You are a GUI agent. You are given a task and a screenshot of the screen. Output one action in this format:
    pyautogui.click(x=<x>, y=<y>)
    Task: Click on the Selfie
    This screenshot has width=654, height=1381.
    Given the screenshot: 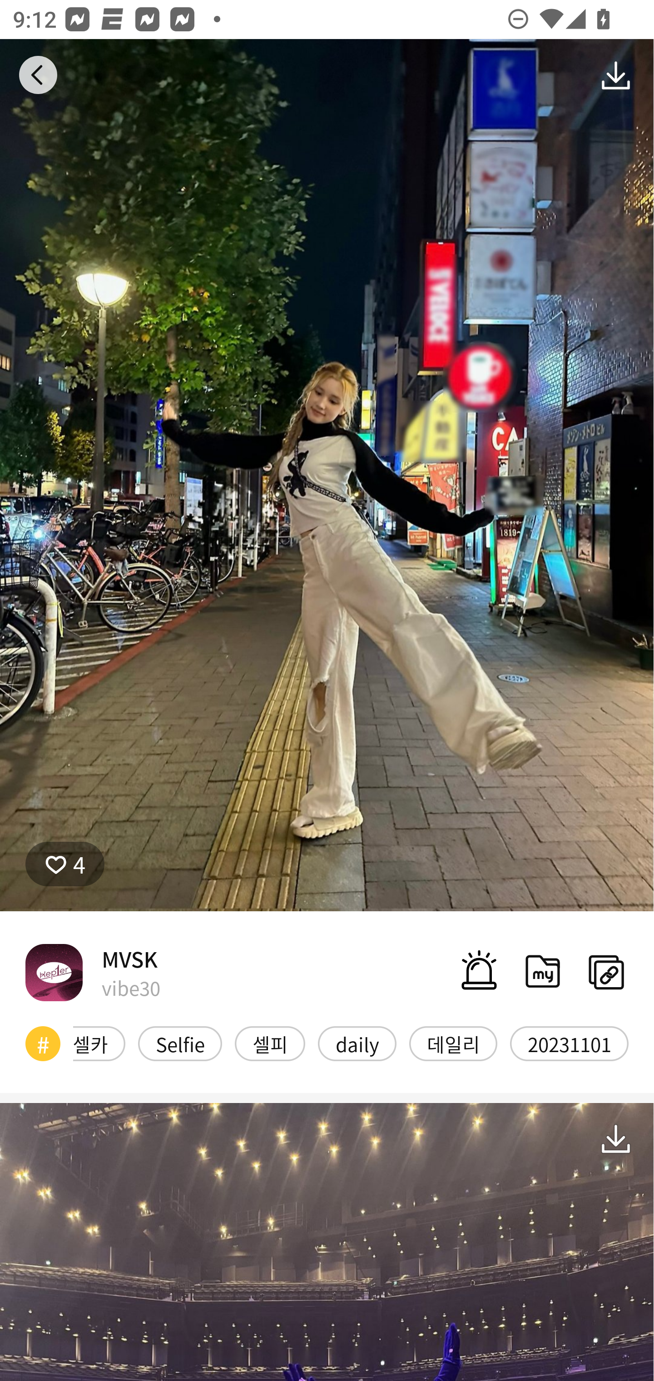 What is the action you would take?
    pyautogui.click(x=180, y=1043)
    